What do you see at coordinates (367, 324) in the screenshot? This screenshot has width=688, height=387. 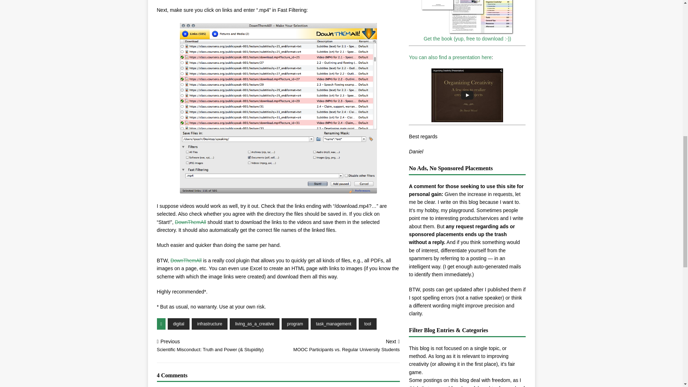 I see `tool` at bounding box center [367, 324].